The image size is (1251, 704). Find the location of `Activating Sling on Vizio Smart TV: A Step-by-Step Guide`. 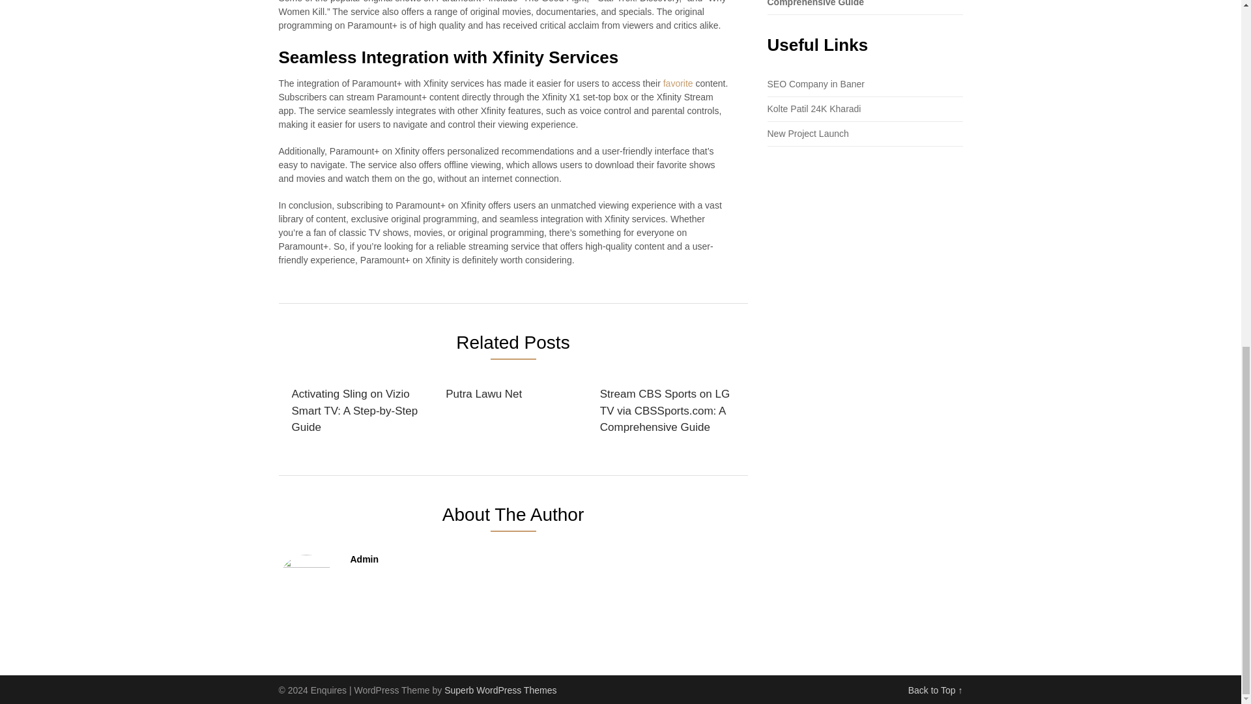

Activating Sling on Vizio Smart TV: A Step-by-Step Guide is located at coordinates (357, 411).